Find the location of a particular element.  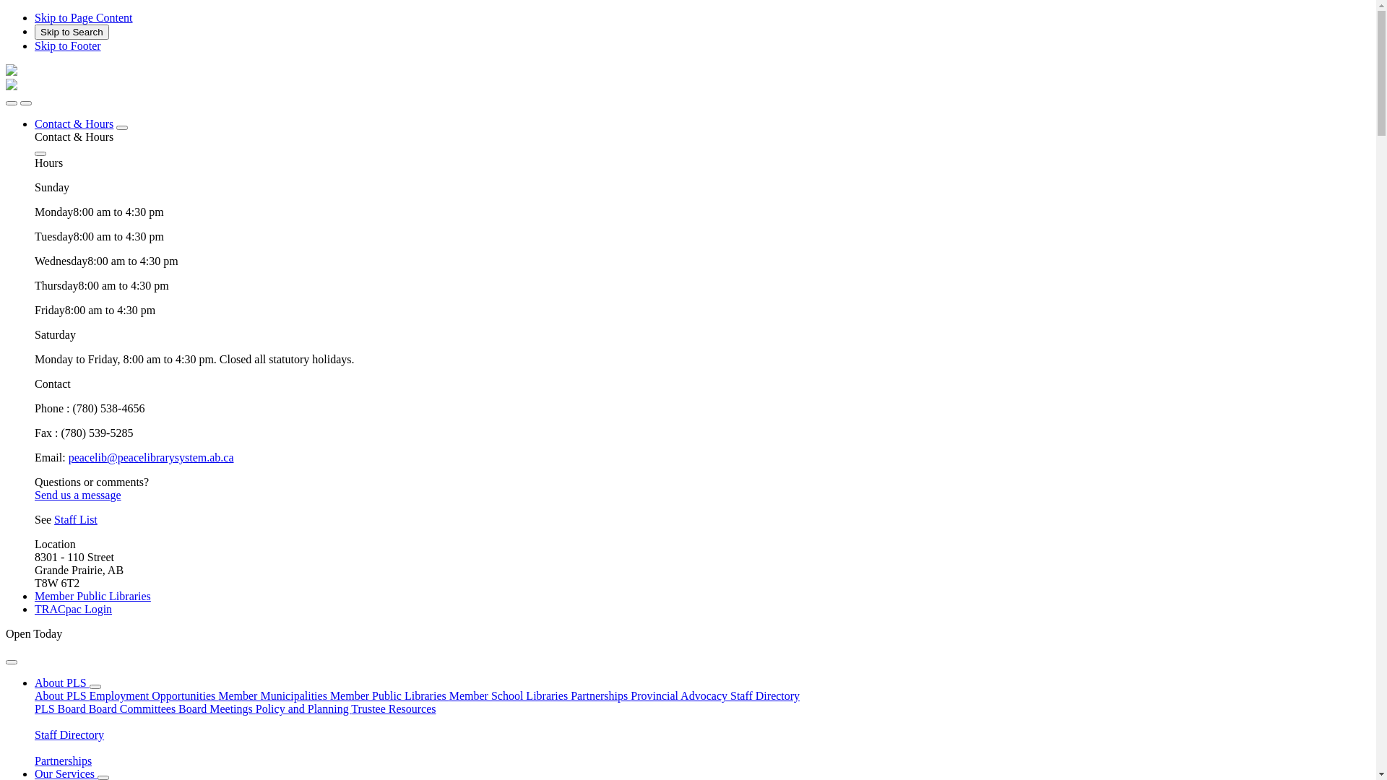

Skip to Footer is located at coordinates (68, 46).